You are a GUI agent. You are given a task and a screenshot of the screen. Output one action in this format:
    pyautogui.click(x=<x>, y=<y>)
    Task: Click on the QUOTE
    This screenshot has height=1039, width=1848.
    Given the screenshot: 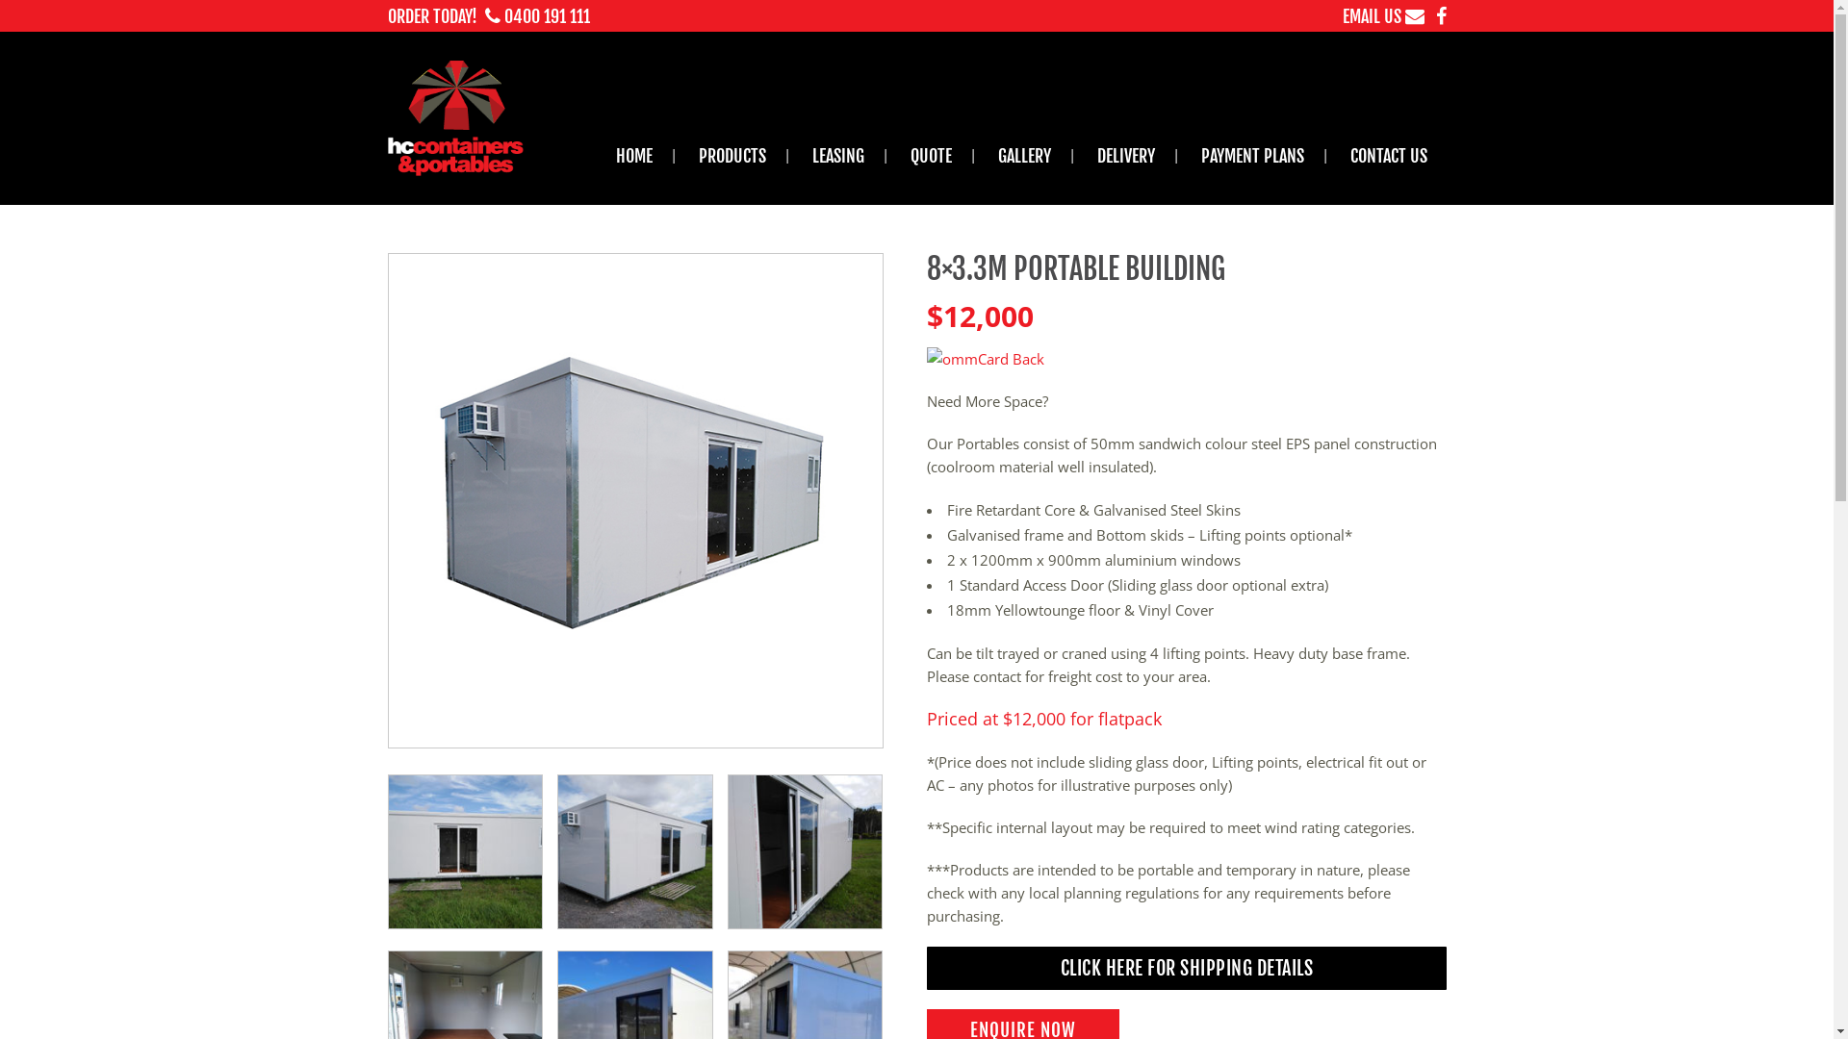 What is the action you would take?
    pyautogui.click(x=932, y=156)
    